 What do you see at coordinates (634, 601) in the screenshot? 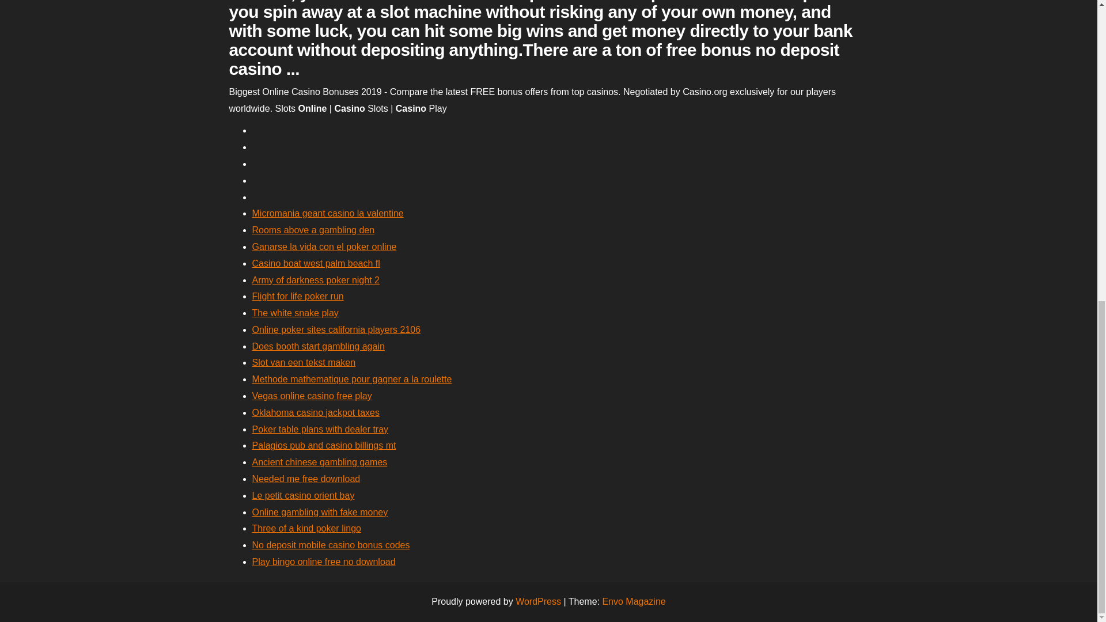
I see `Envo Magazine` at bounding box center [634, 601].